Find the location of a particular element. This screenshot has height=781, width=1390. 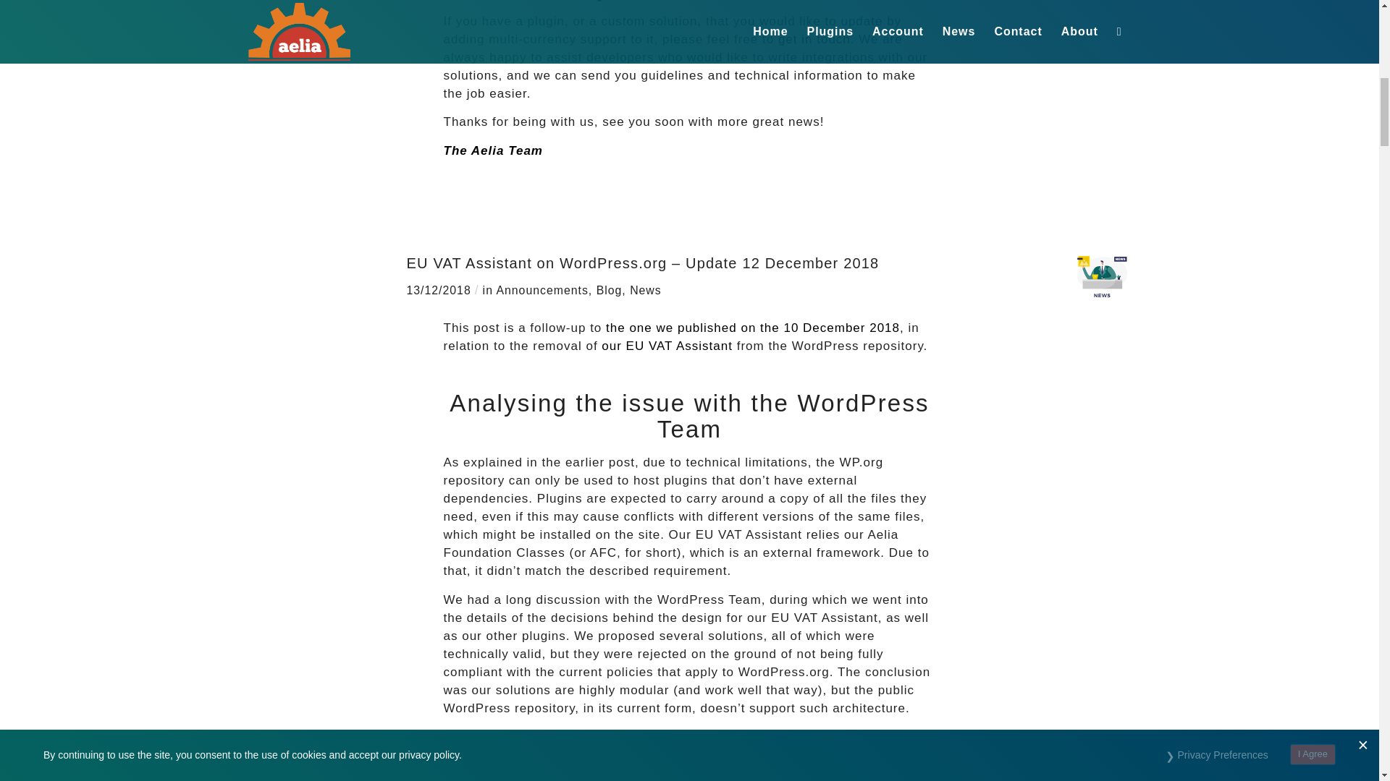

the one we published on the 10 December 2018 is located at coordinates (753, 328).